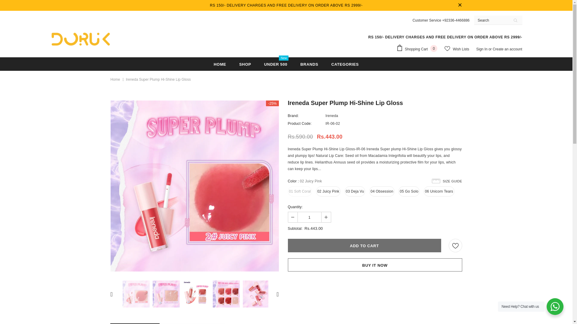 The width and height of the screenshot is (577, 324). Describe the element at coordinates (456, 49) in the screenshot. I see `Wish Lists` at that location.